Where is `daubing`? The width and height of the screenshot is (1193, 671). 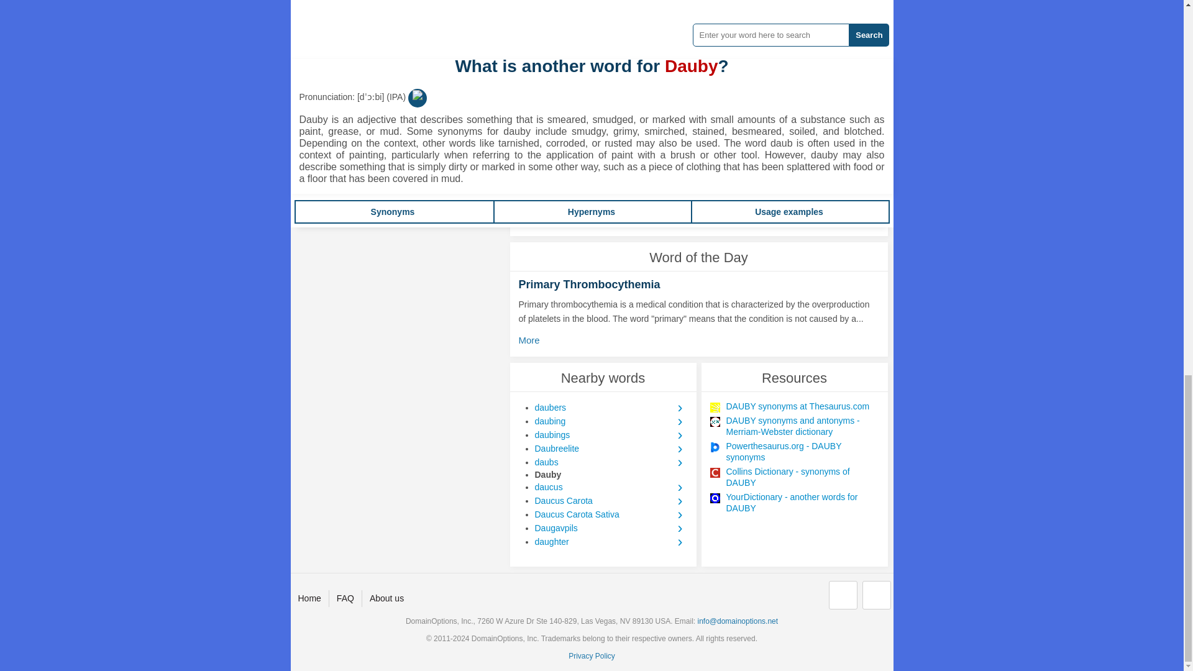
daubing is located at coordinates (610, 421).